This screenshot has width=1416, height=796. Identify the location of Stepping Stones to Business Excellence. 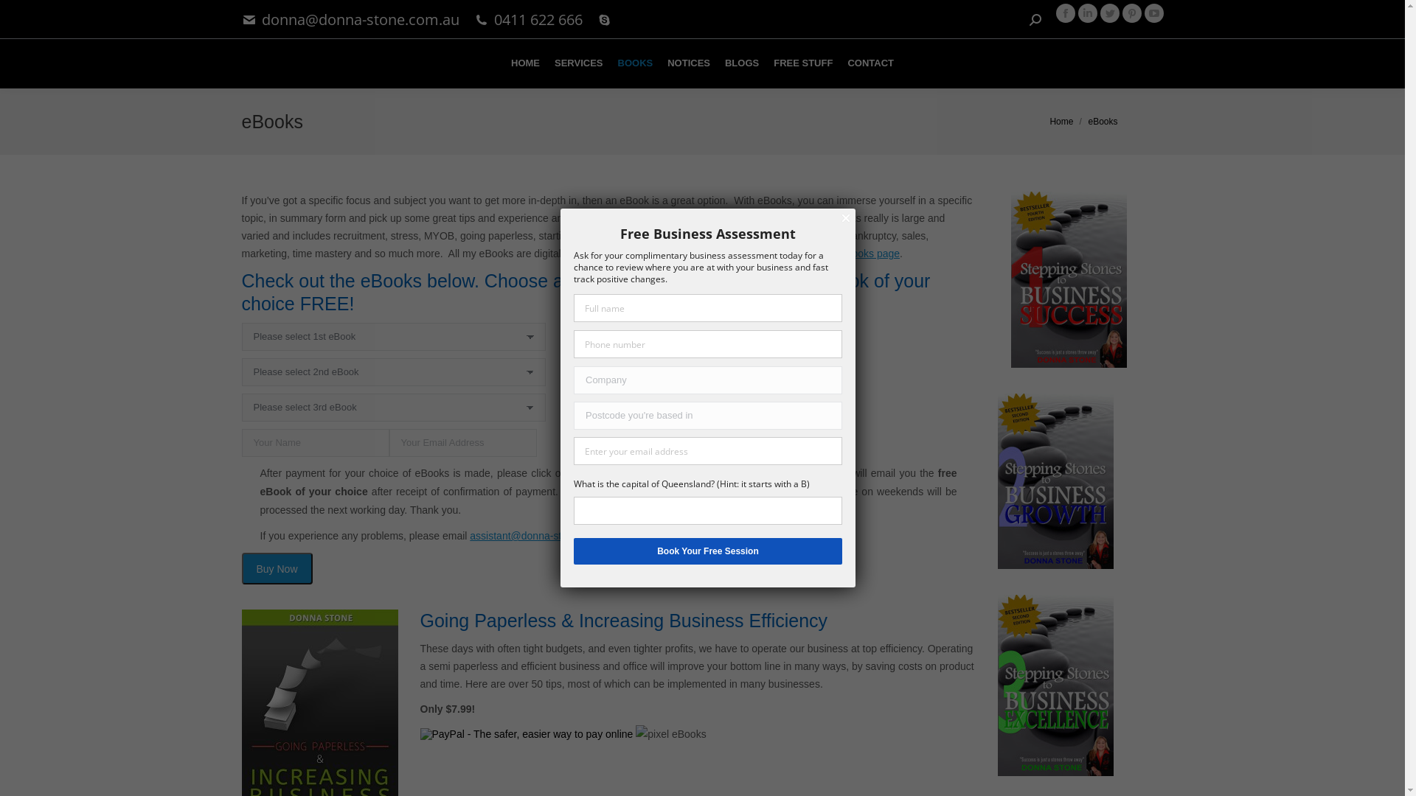
(1055, 685).